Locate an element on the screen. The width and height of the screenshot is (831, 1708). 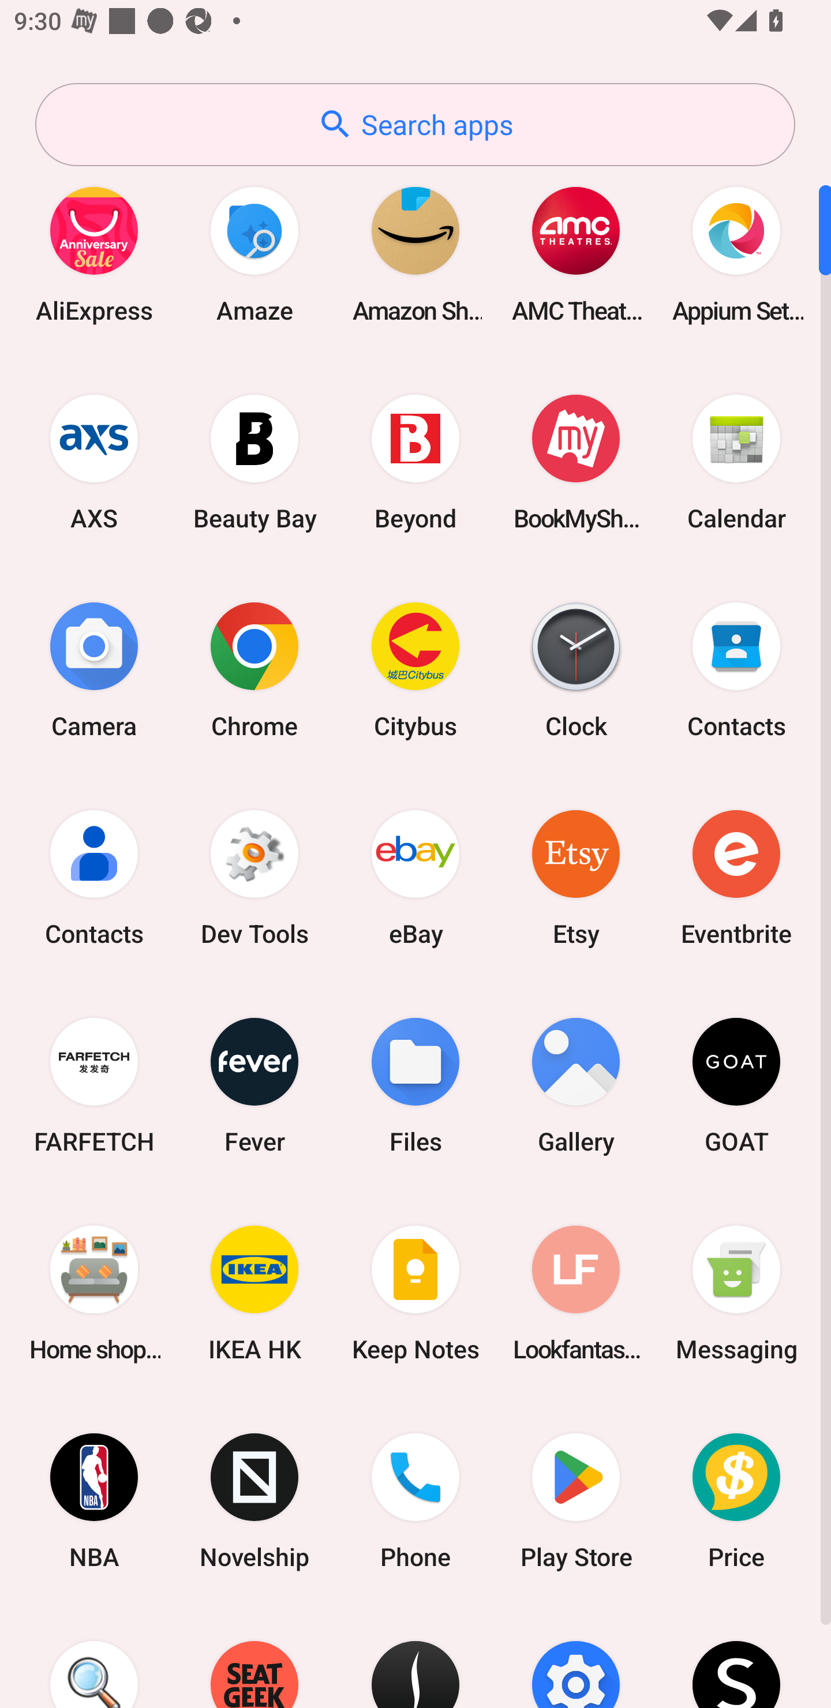
Beauty Bay is located at coordinates (254, 462).